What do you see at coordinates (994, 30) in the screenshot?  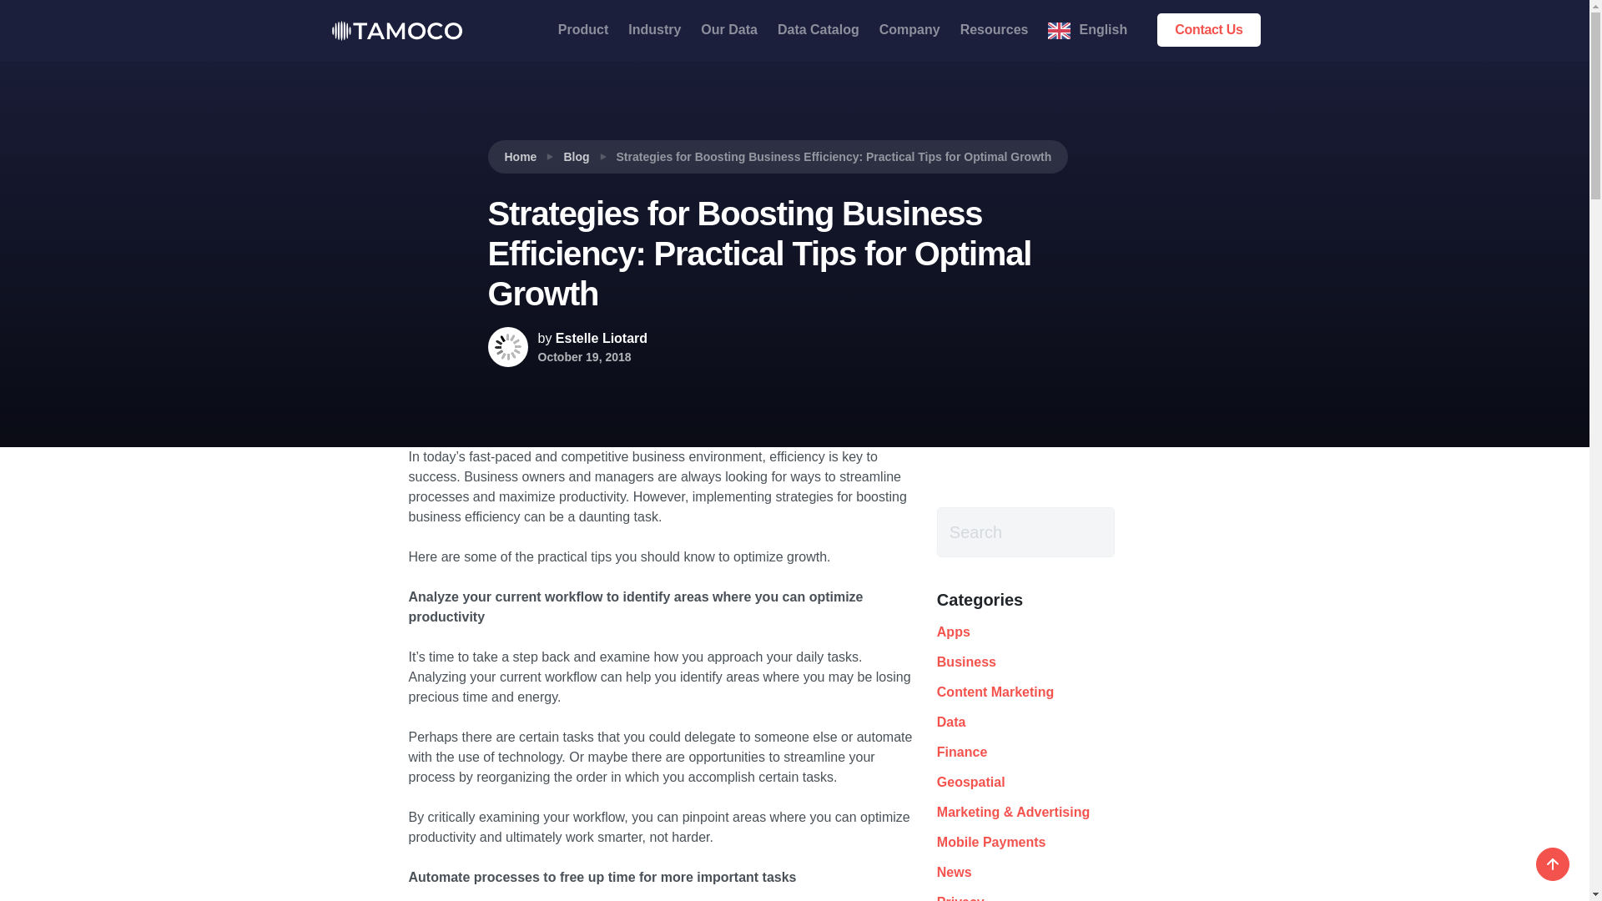 I see `Resources` at bounding box center [994, 30].